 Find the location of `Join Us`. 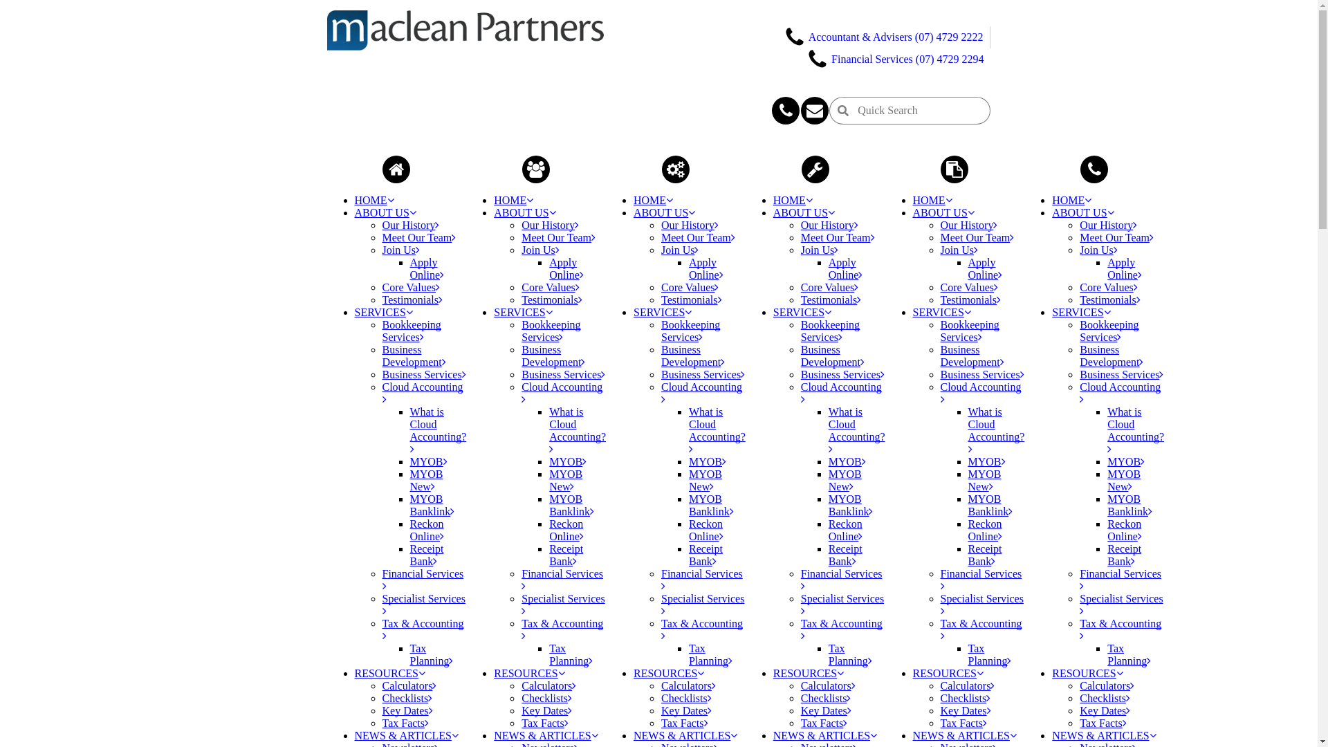

Join Us is located at coordinates (820, 250).